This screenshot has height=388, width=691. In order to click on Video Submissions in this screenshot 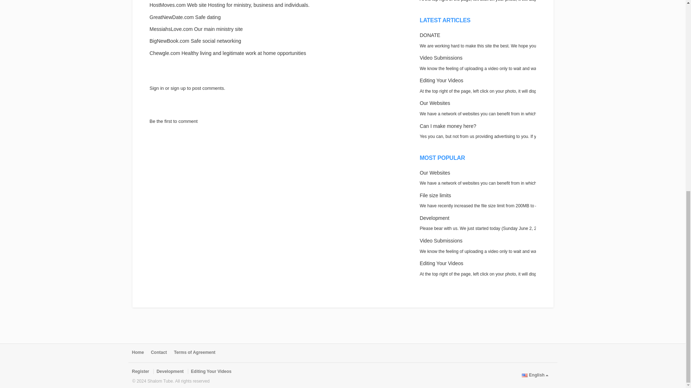, I will do `click(441, 57)`.